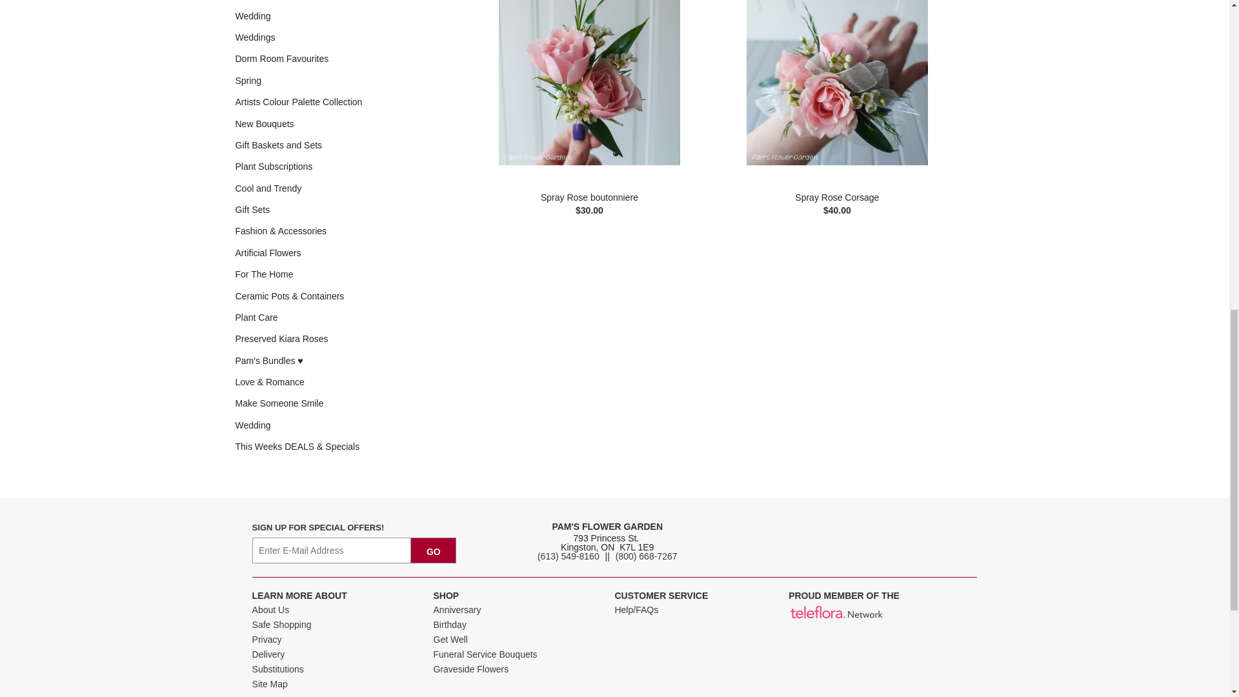 This screenshot has width=1239, height=697. I want to click on go, so click(434, 550).